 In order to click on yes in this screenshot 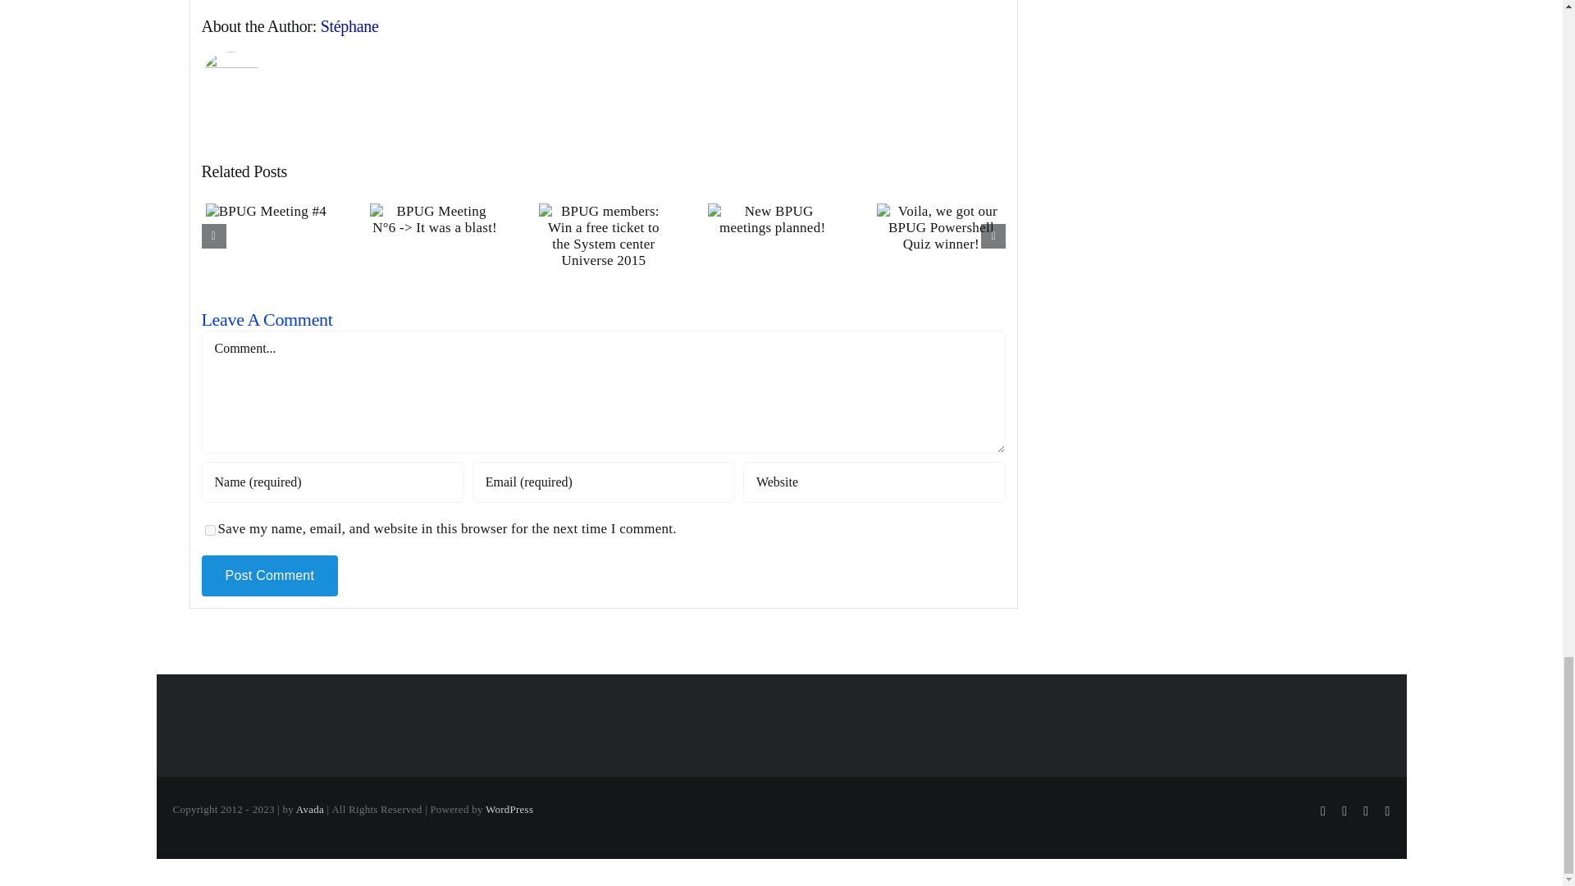, I will do `click(210, 530)`.